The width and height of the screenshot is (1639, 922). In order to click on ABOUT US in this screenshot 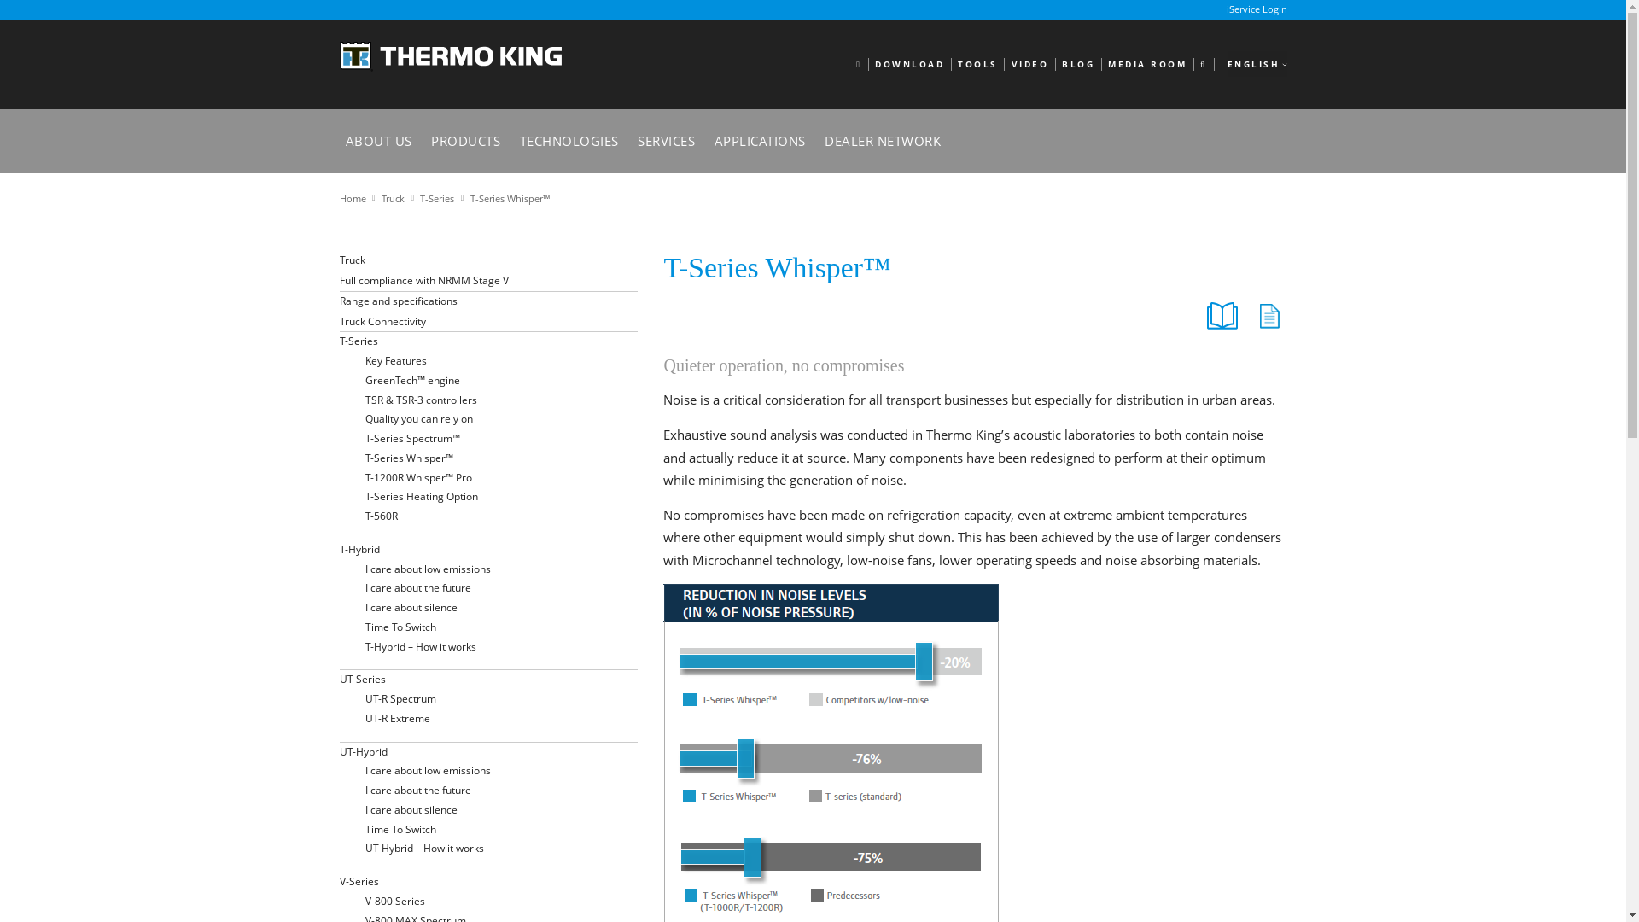, I will do `click(379, 140)`.